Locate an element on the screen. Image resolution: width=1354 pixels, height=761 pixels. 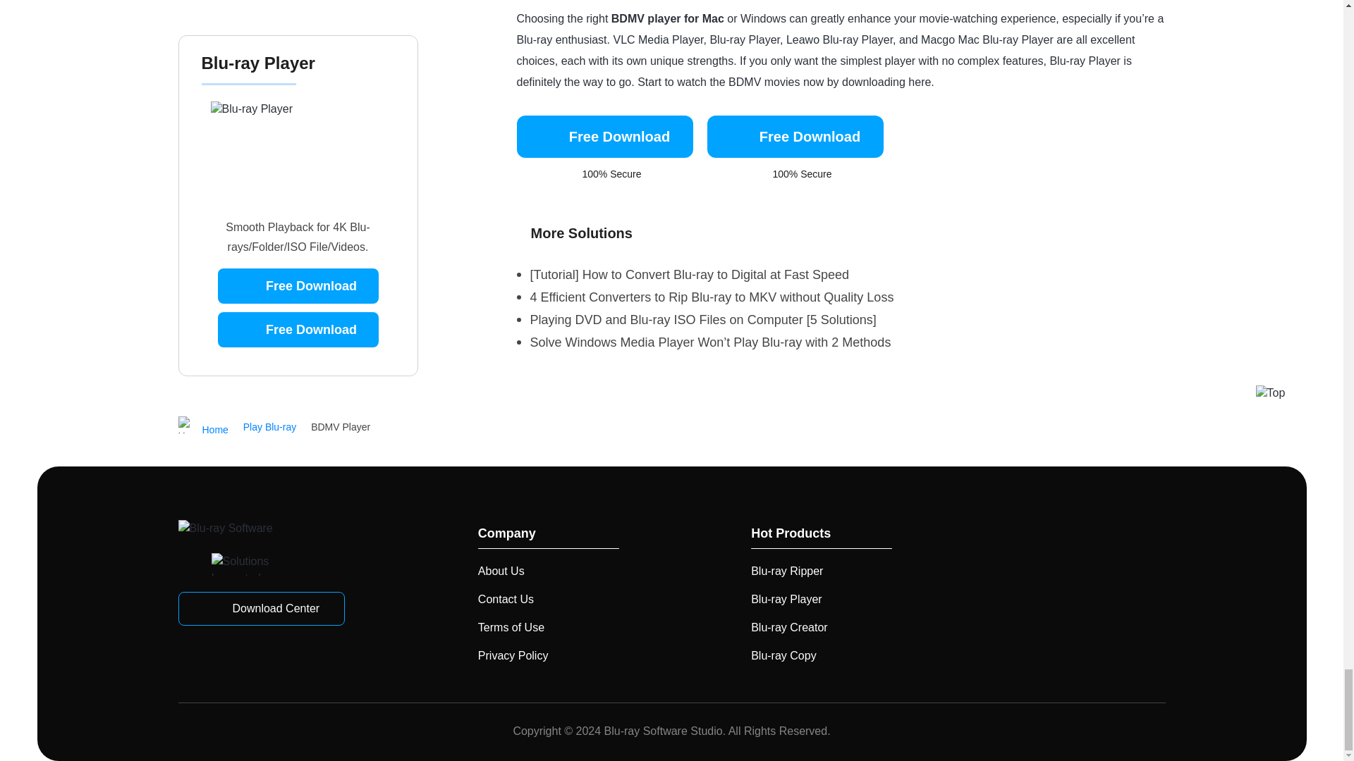
Home is located at coordinates (202, 427).